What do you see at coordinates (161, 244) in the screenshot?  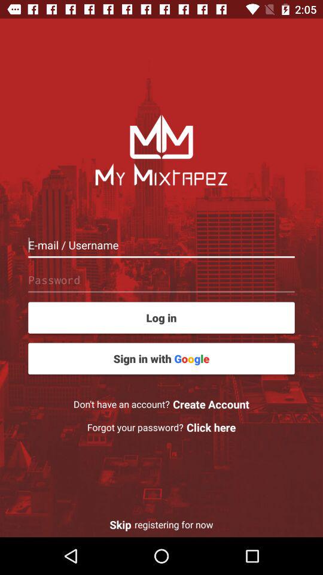 I see `enter email or username` at bounding box center [161, 244].